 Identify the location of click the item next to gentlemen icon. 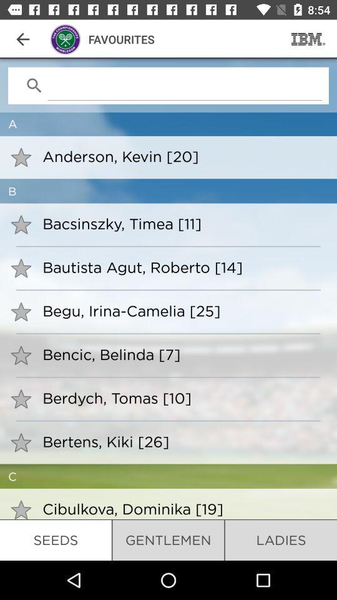
(281, 540).